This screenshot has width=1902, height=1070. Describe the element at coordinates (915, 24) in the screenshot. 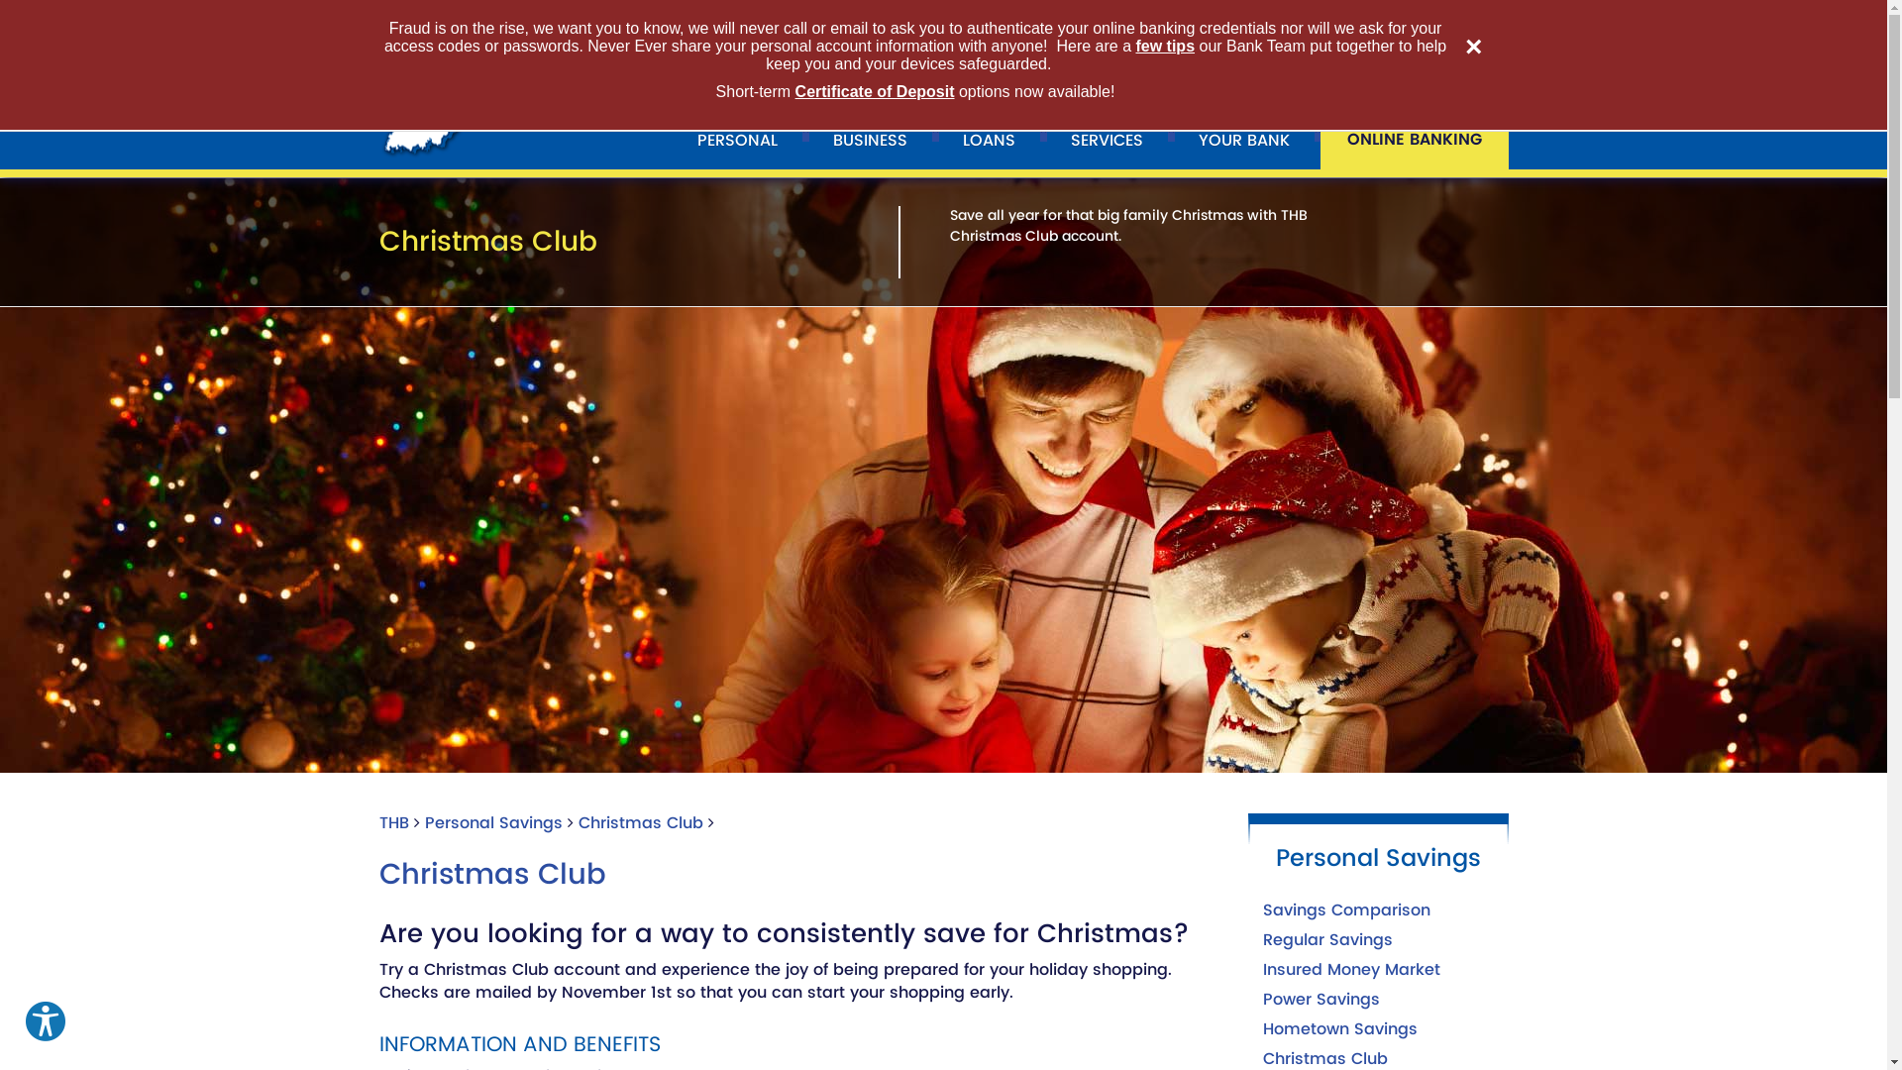

I see `Locations` at that location.